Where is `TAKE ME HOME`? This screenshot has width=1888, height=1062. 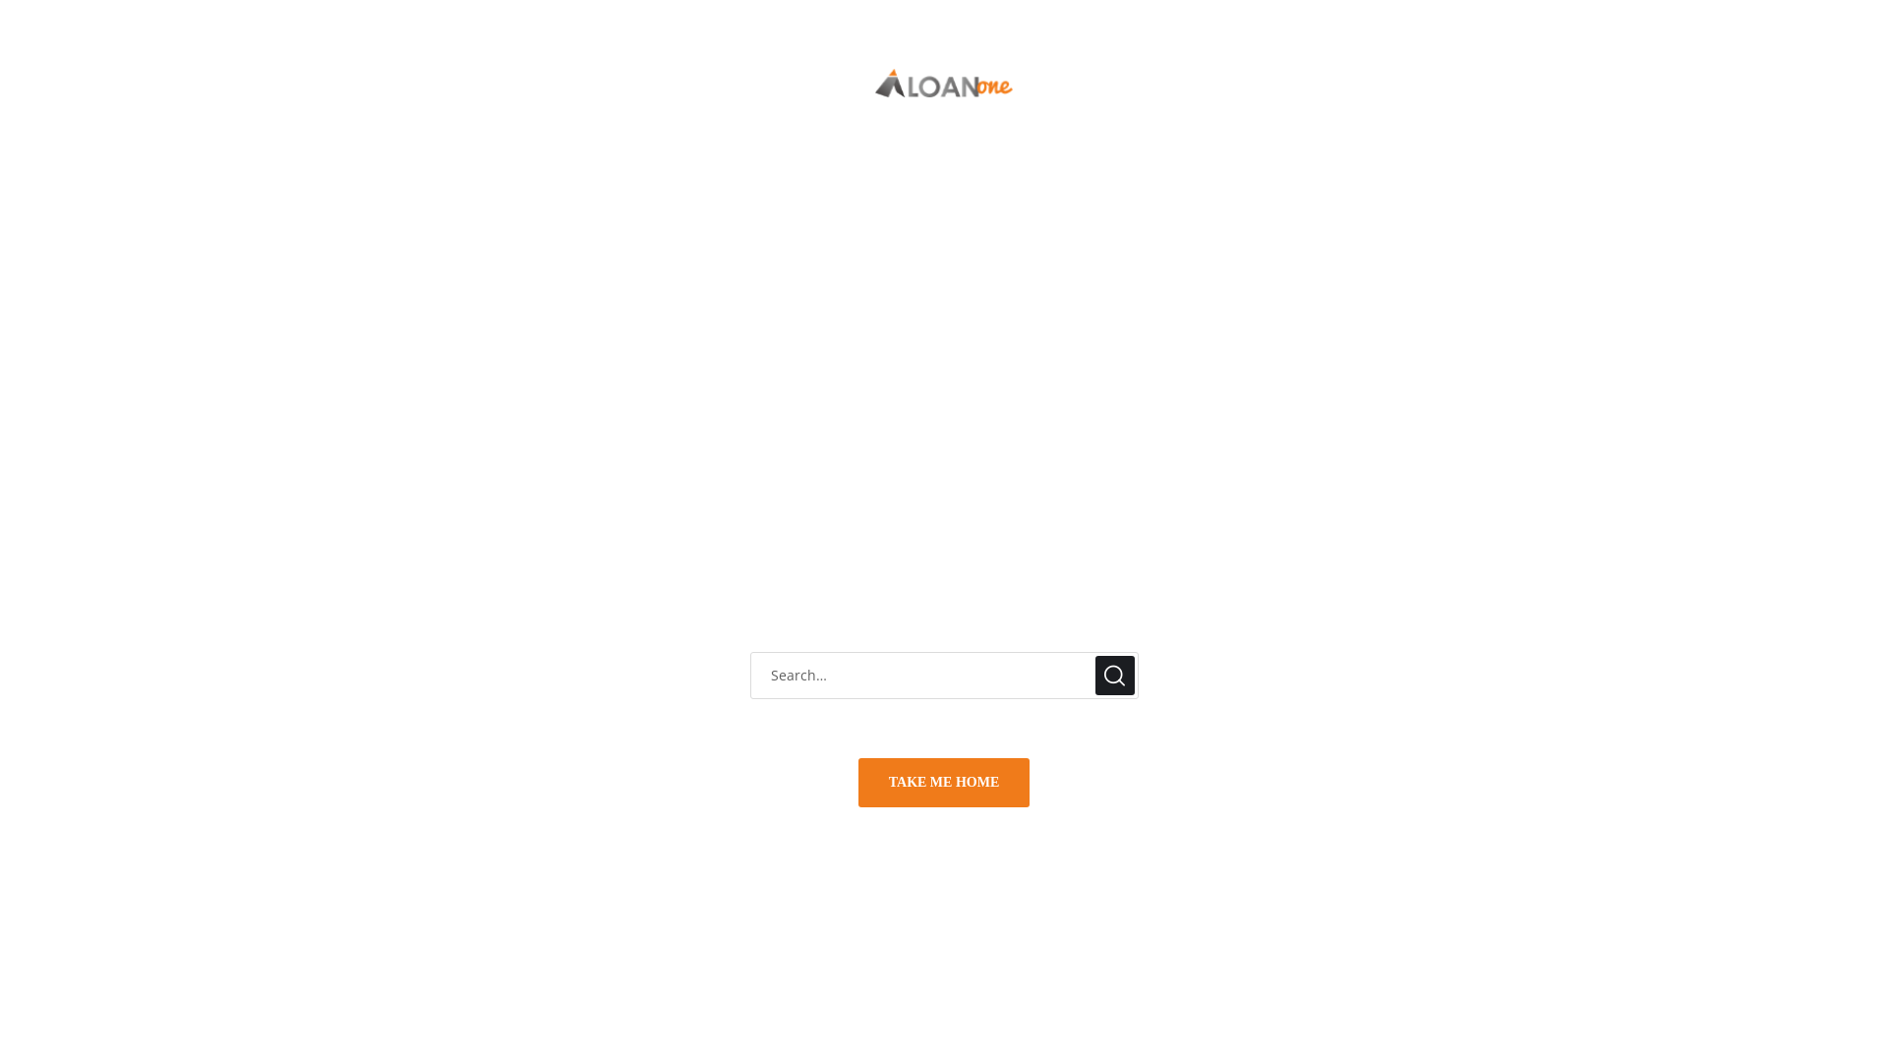
TAKE ME HOME is located at coordinates (944, 783).